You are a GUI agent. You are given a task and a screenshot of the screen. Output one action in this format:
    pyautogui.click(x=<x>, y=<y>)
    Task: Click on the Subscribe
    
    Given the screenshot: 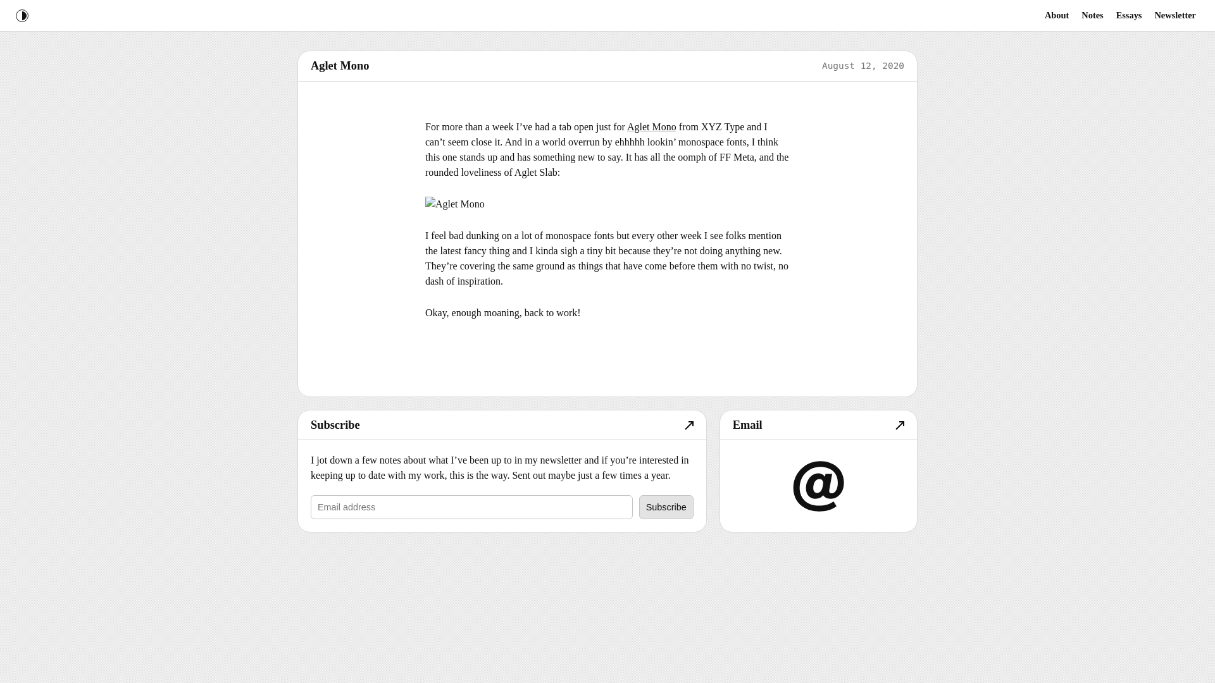 What is the action you would take?
    pyautogui.click(x=501, y=425)
    